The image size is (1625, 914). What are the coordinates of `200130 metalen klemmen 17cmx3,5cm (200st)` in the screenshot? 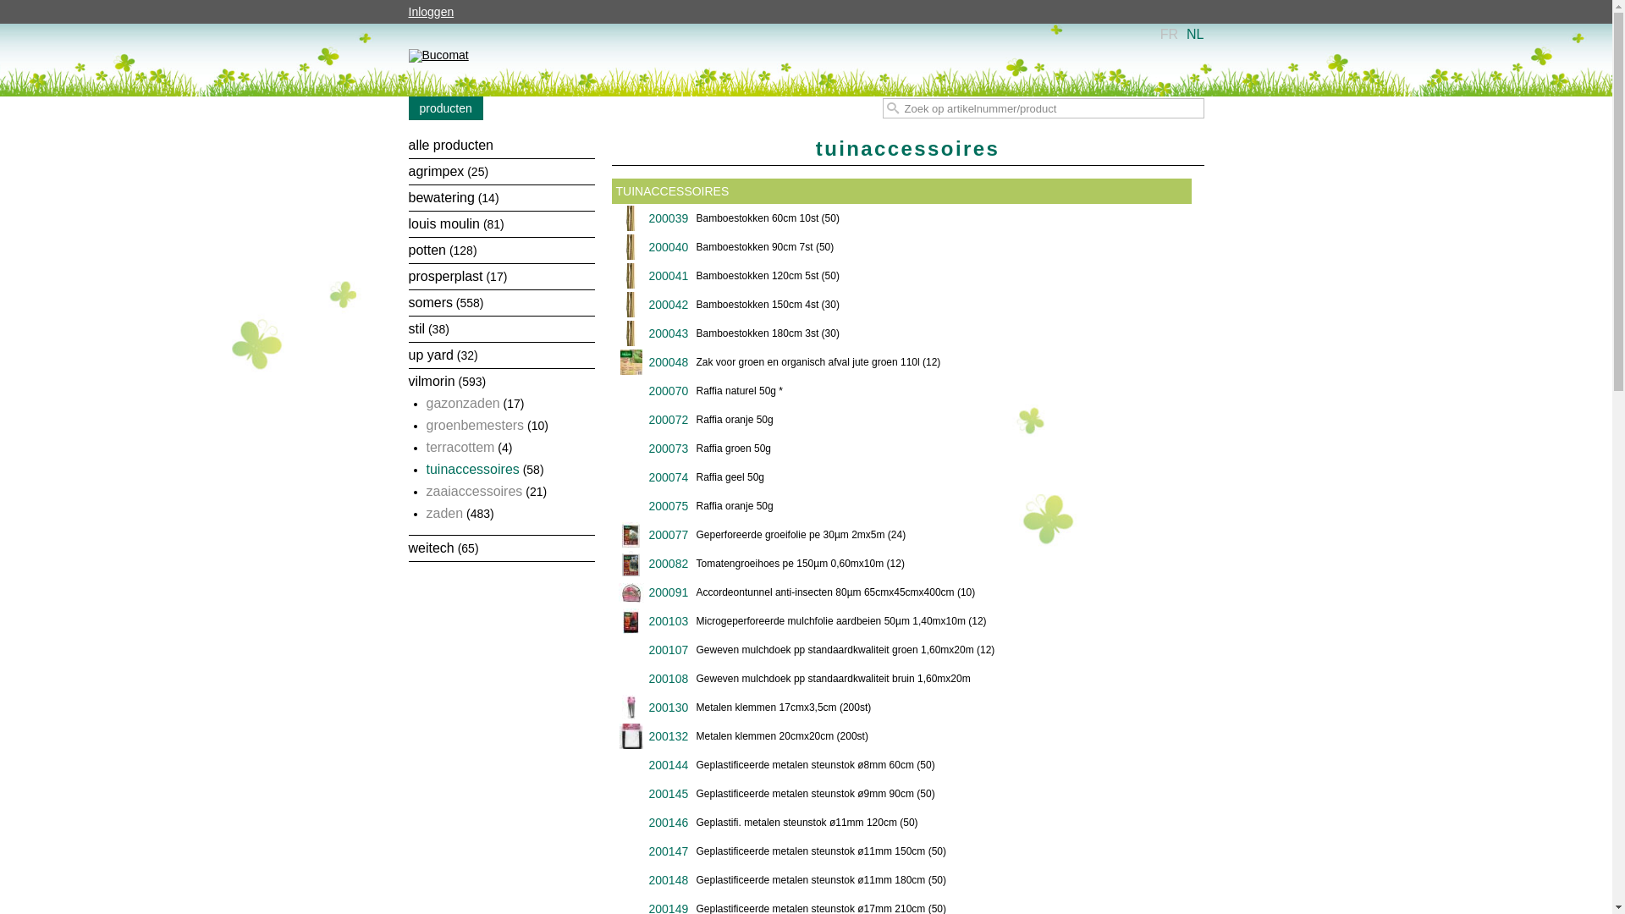 It's located at (902, 708).